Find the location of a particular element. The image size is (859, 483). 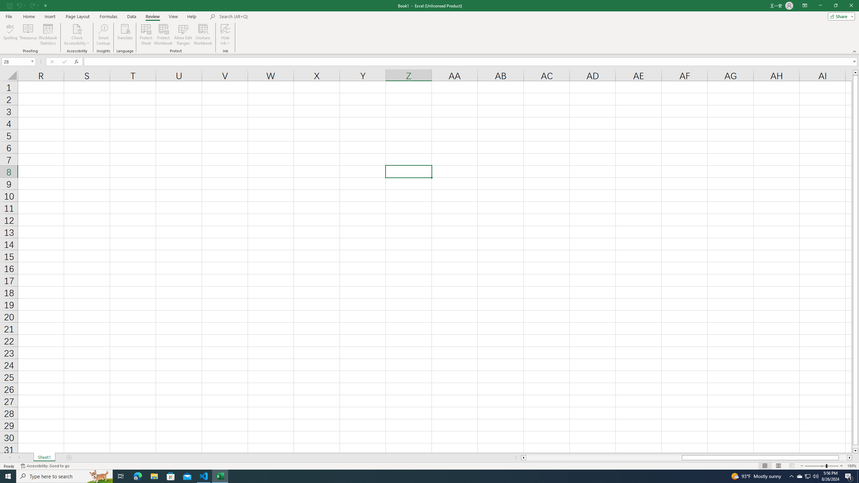

Quick Access Toolbar is located at coordinates (28, 6).